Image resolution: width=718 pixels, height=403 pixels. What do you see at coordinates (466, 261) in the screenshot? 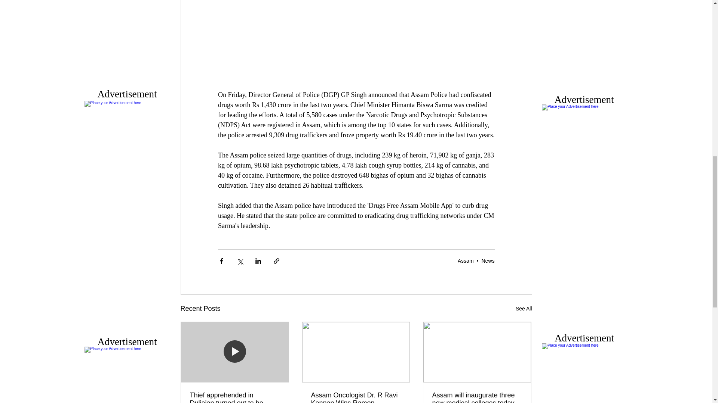
I see `Assam` at bounding box center [466, 261].